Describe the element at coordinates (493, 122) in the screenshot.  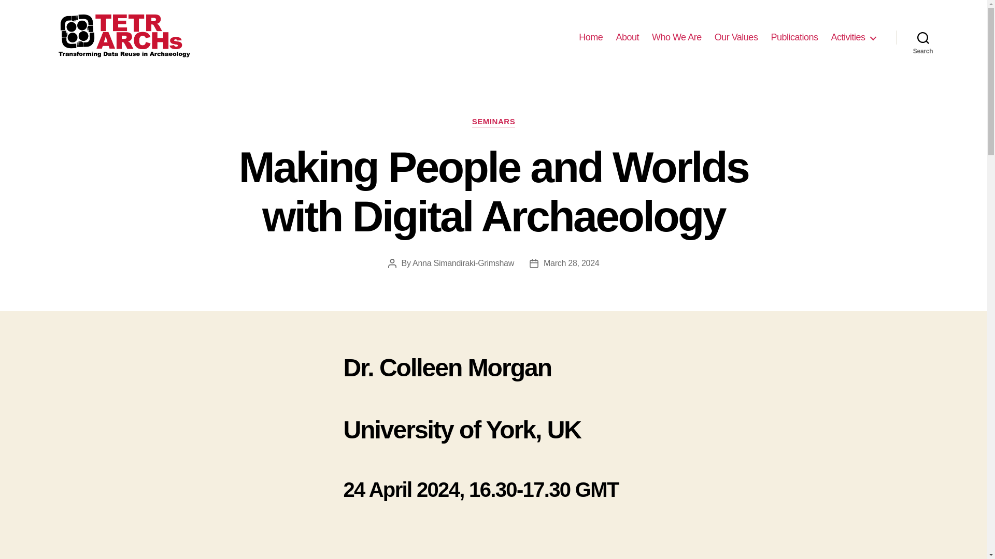
I see `SEMINARS` at that location.